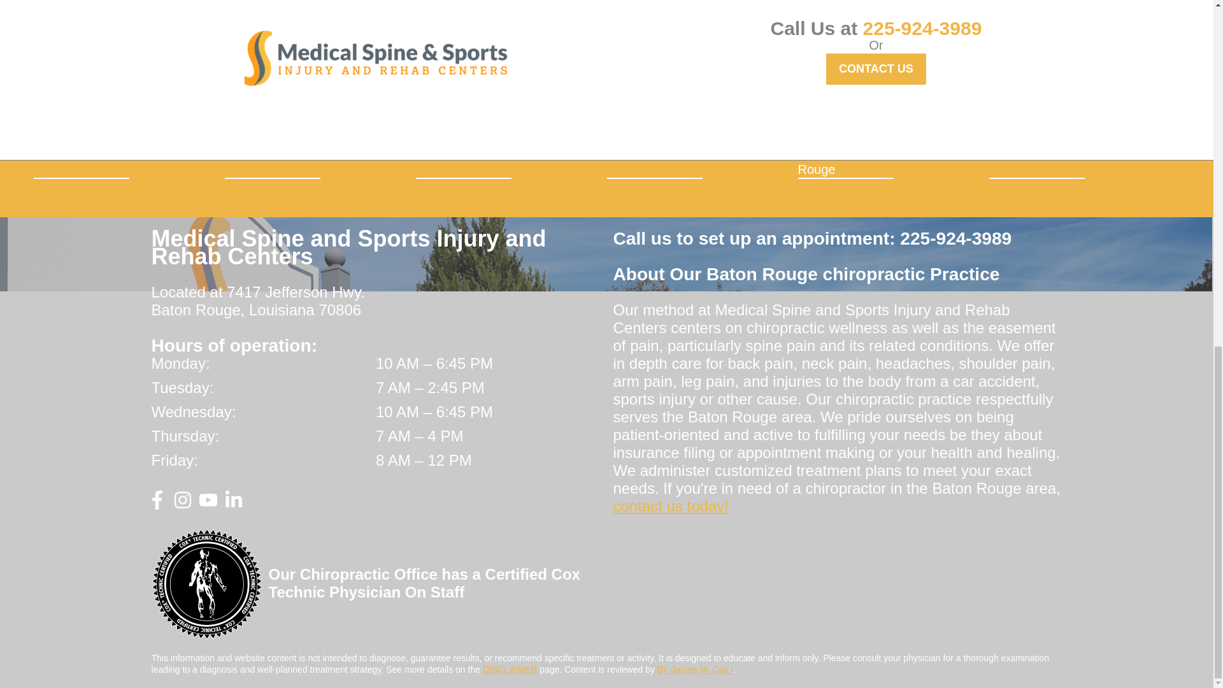 Image resolution: width=1223 pixels, height=688 pixels. Describe the element at coordinates (182, 505) in the screenshot. I see `Follow us on Instagram` at that location.